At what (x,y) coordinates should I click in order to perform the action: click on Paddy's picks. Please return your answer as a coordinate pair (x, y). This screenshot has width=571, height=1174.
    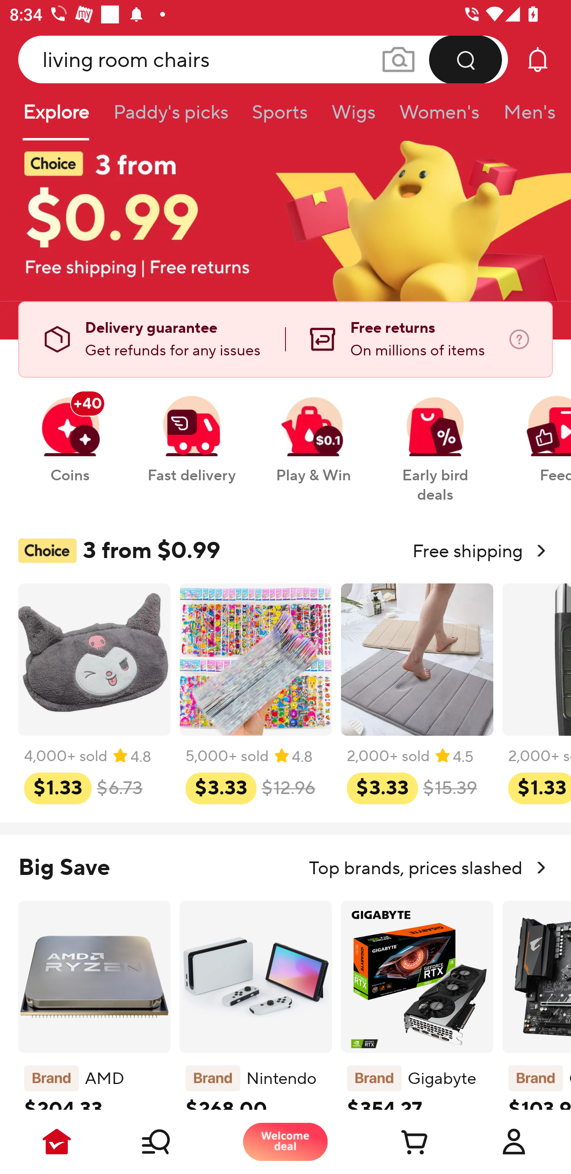
    Looking at the image, I should click on (170, 117).